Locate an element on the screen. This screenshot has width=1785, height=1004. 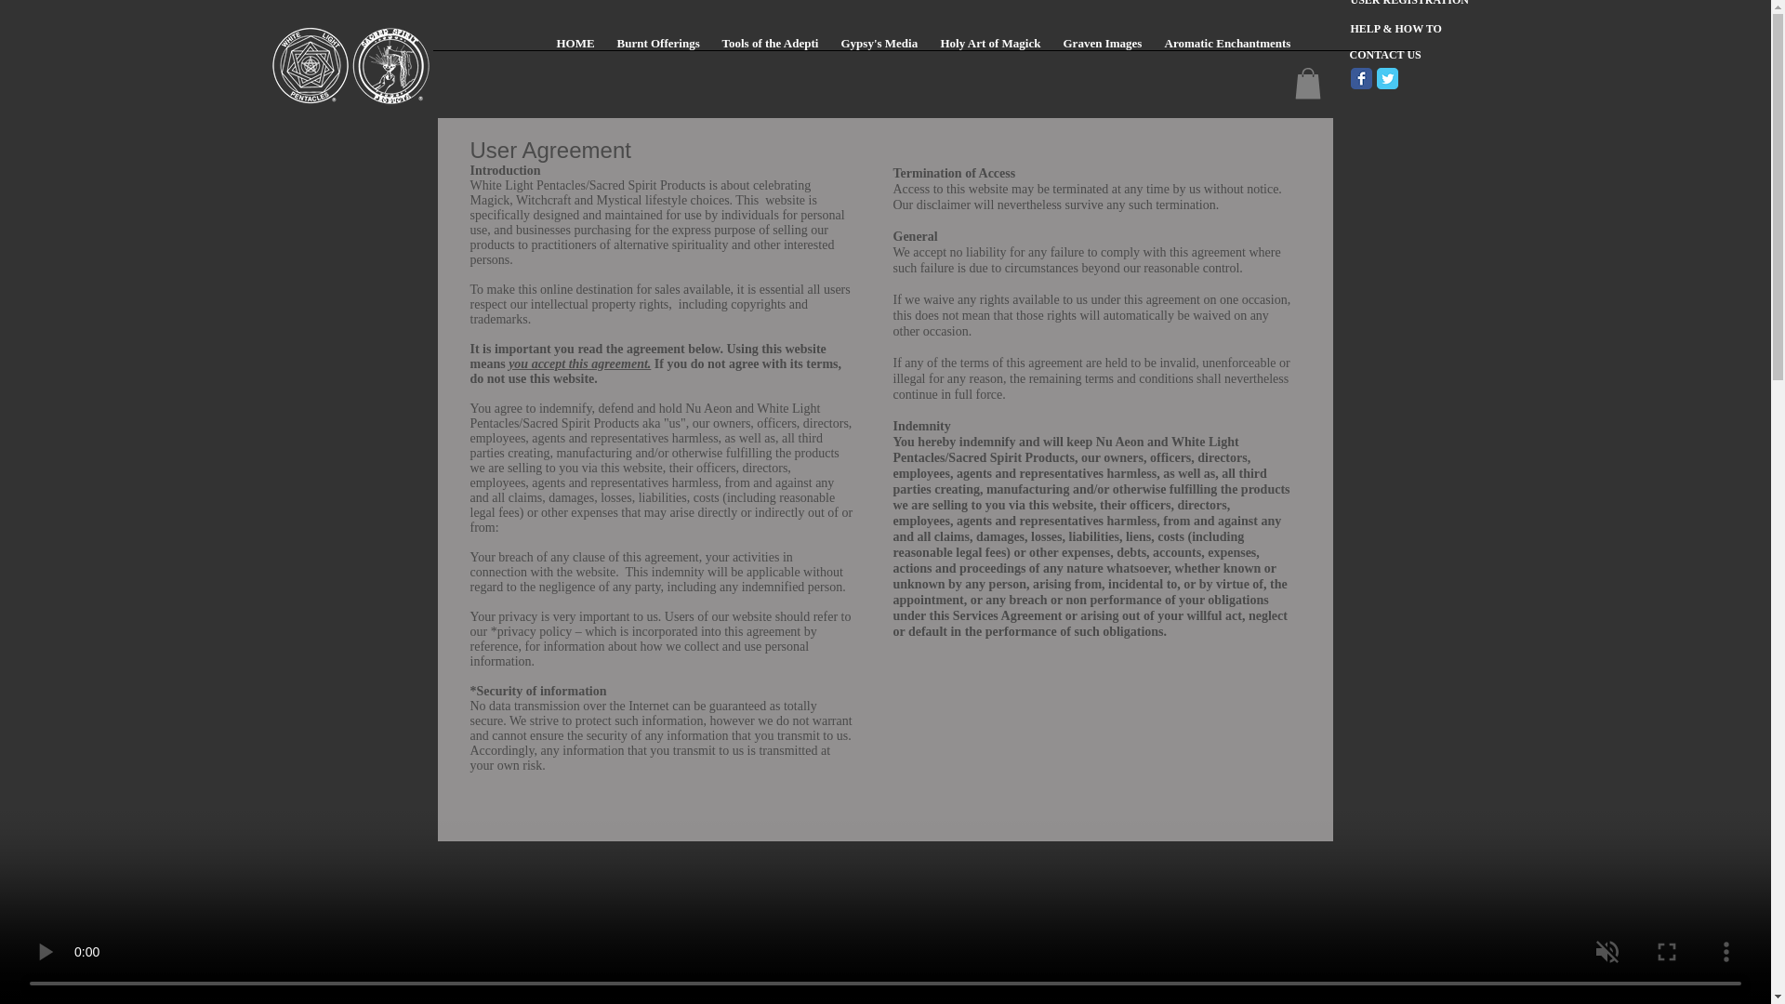
Burnt Offerings is located at coordinates (658, 48).